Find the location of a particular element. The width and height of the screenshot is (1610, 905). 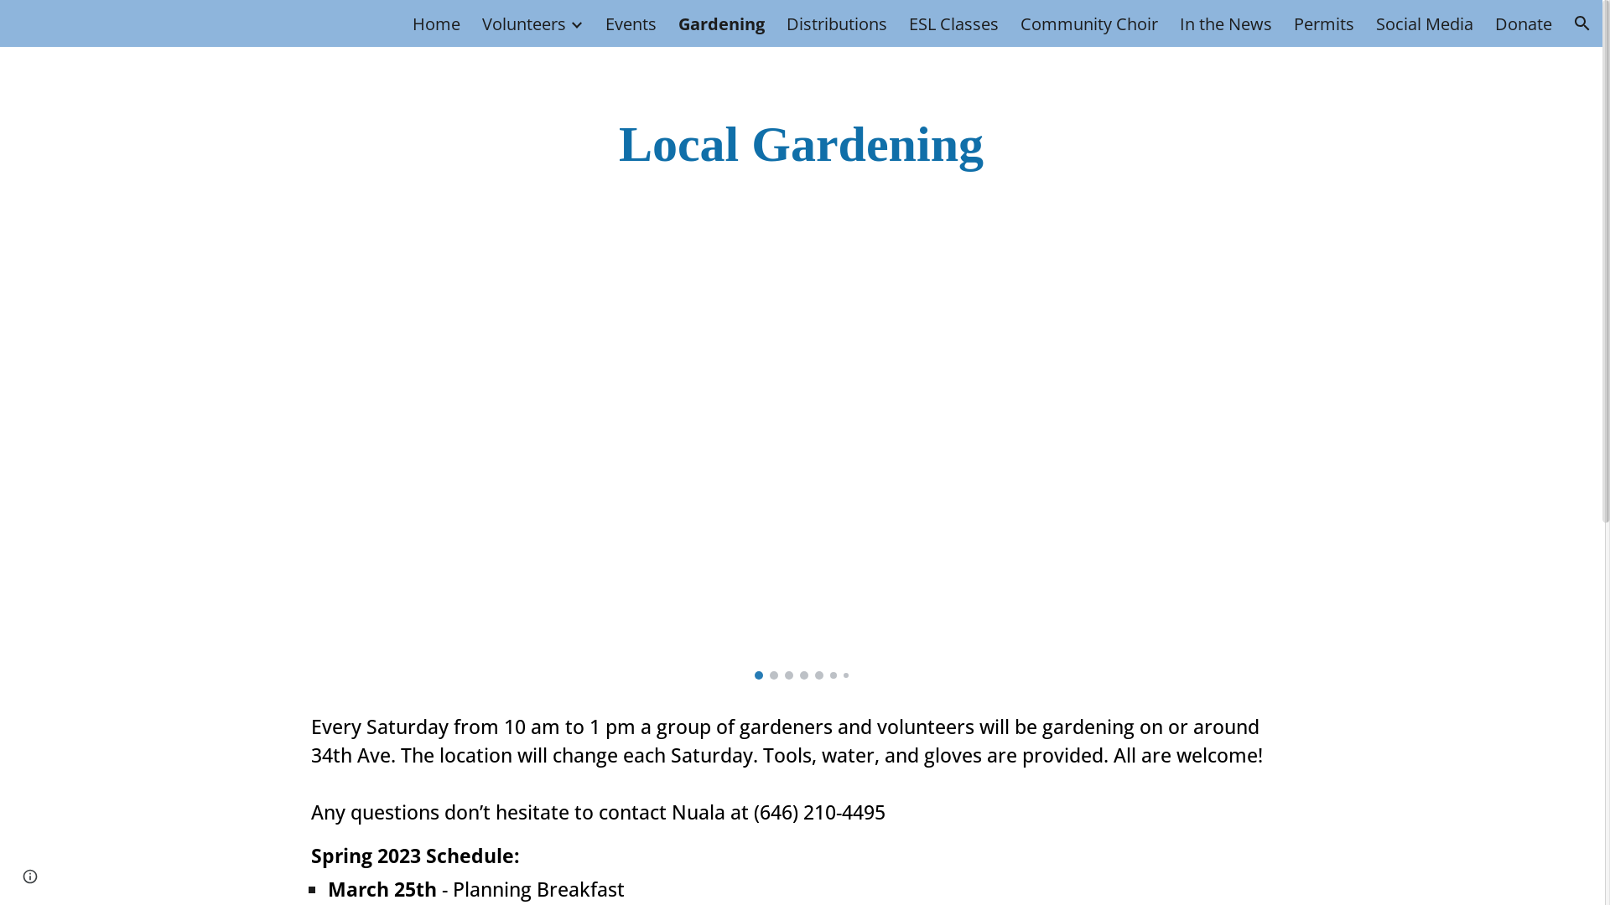

In the News is located at coordinates (1226, 23).